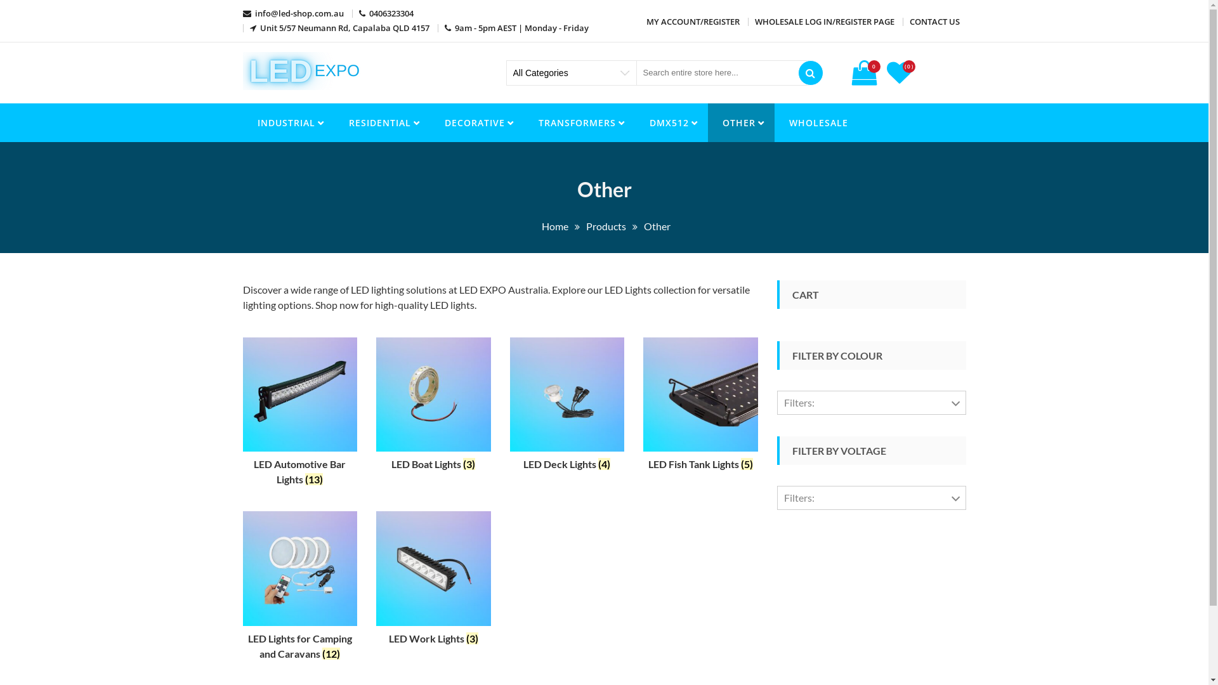  I want to click on Orange ( Amber ) 1, so click(836, 512).